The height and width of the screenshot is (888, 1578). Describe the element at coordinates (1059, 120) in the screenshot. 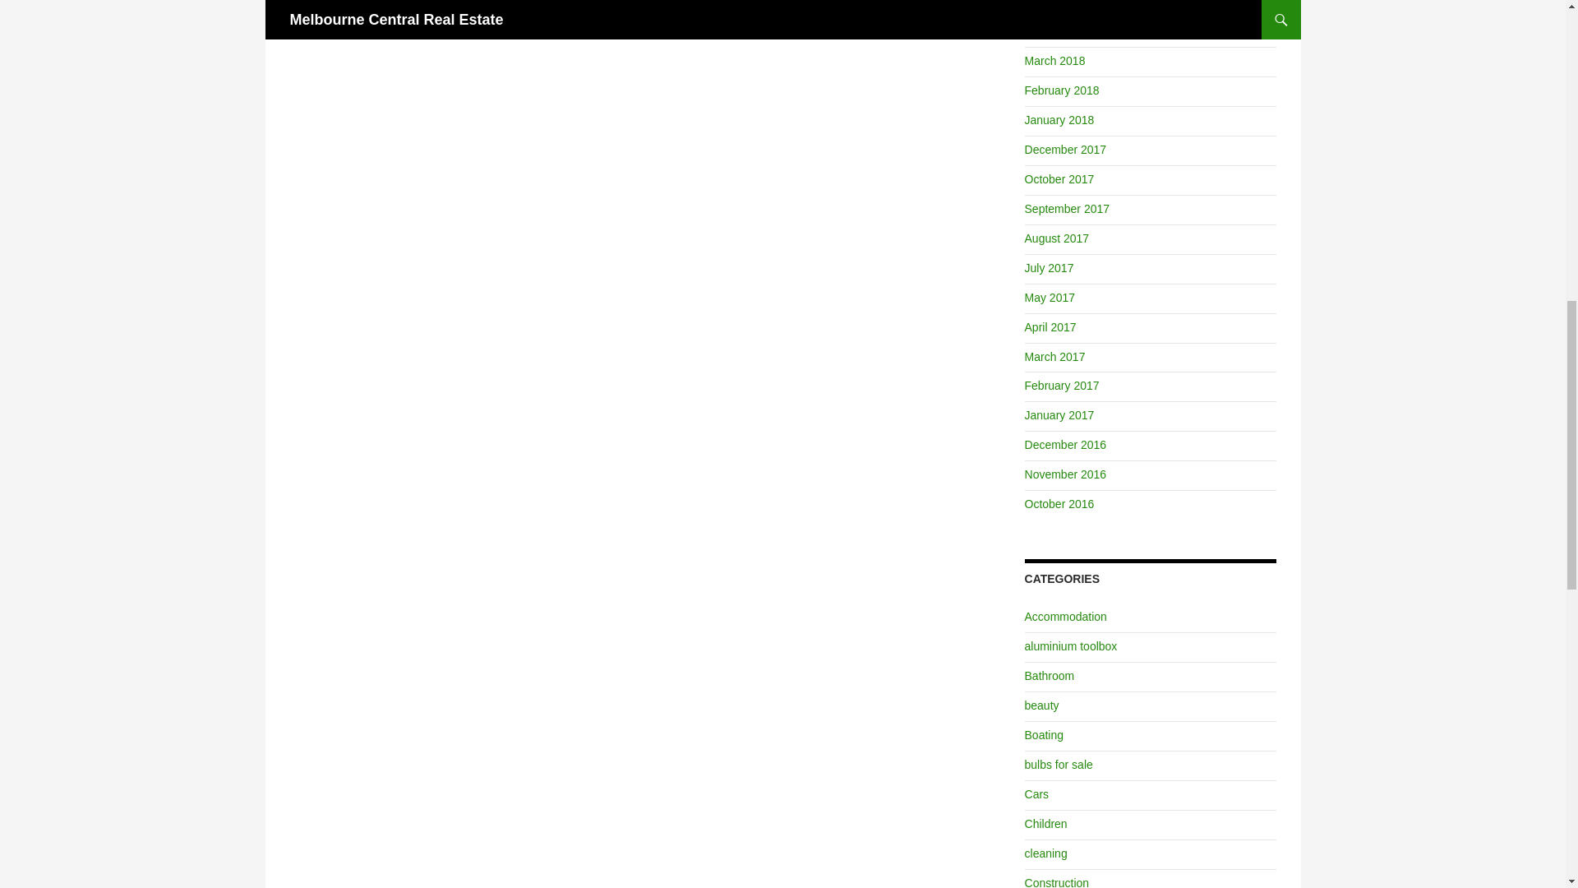

I see `January 2018` at that location.